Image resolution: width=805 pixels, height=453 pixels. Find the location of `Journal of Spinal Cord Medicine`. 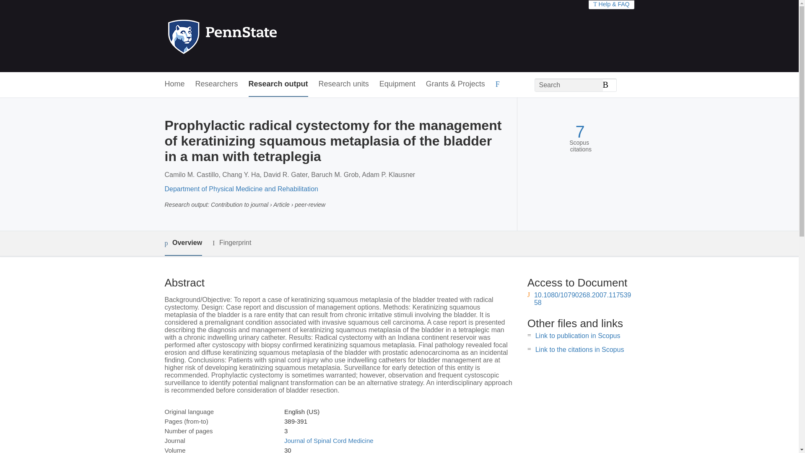

Journal of Spinal Cord Medicine is located at coordinates (329, 440).